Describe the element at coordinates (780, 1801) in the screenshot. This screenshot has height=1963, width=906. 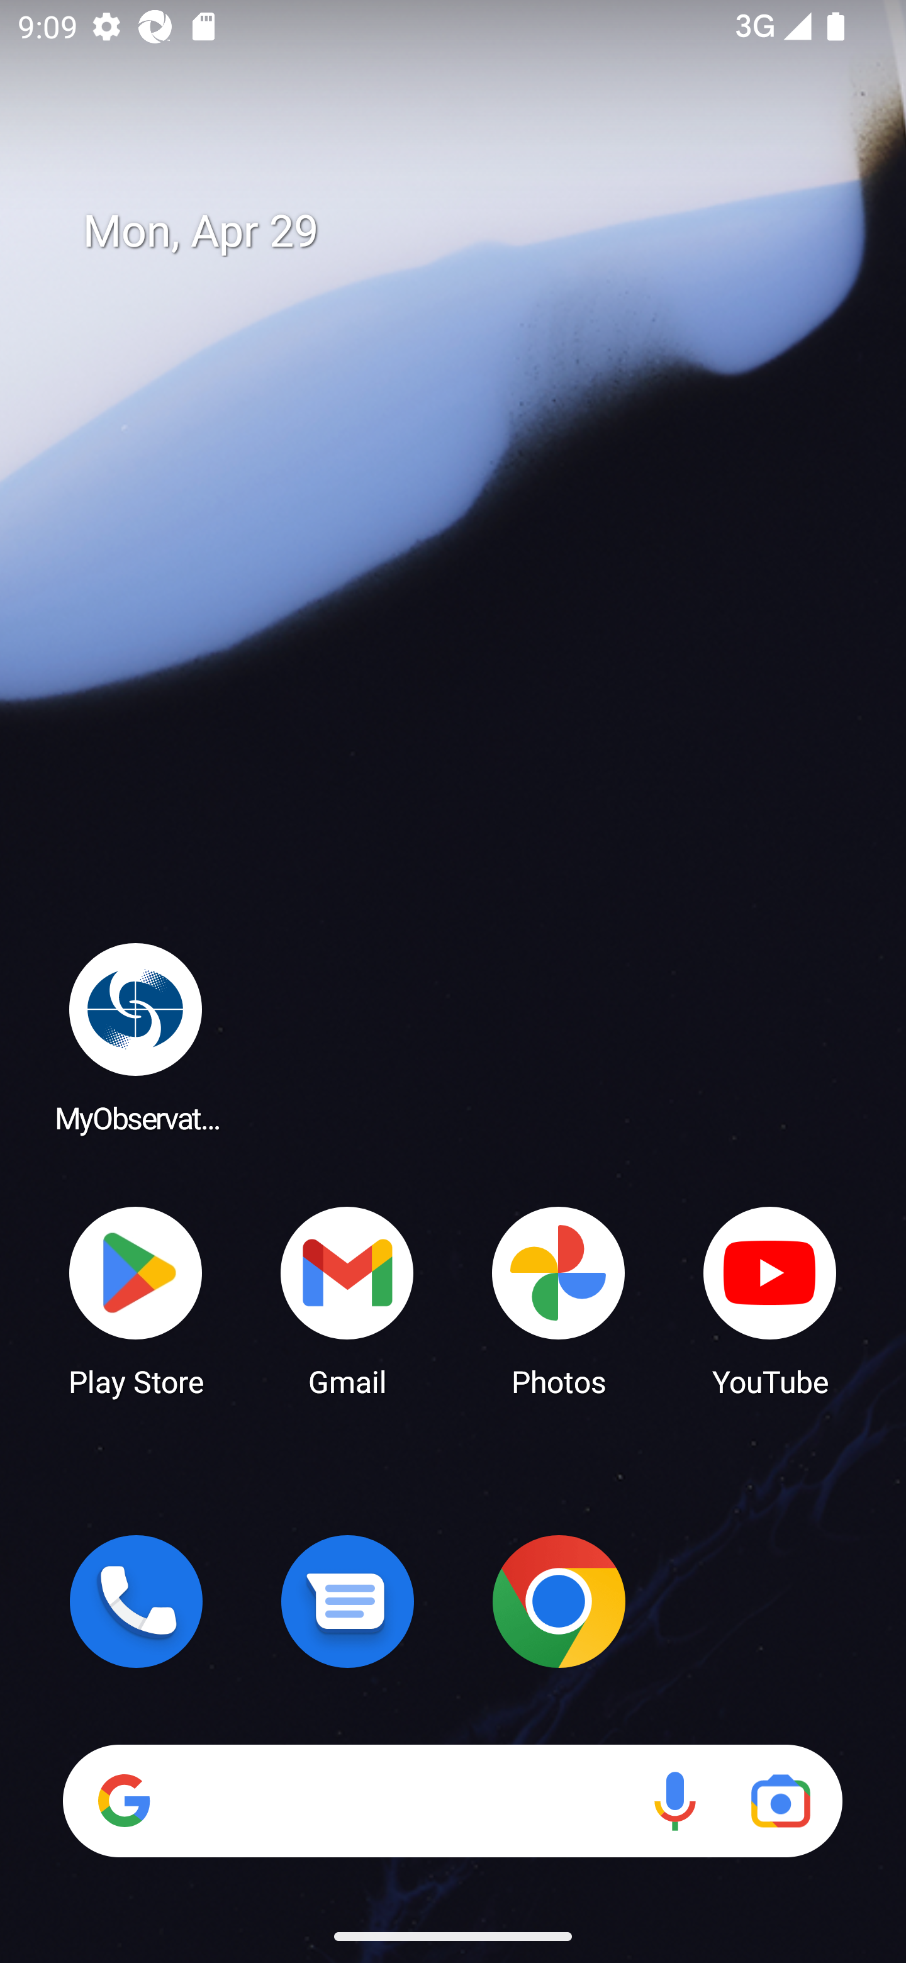
I see `Google Lens` at that location.